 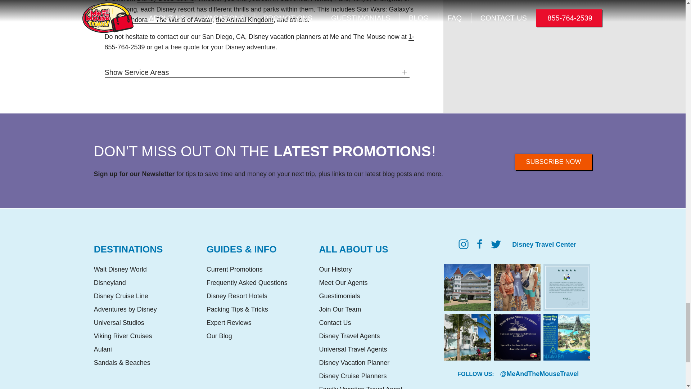 I want to click on Disney Destinations, so click(x=166, y=1).